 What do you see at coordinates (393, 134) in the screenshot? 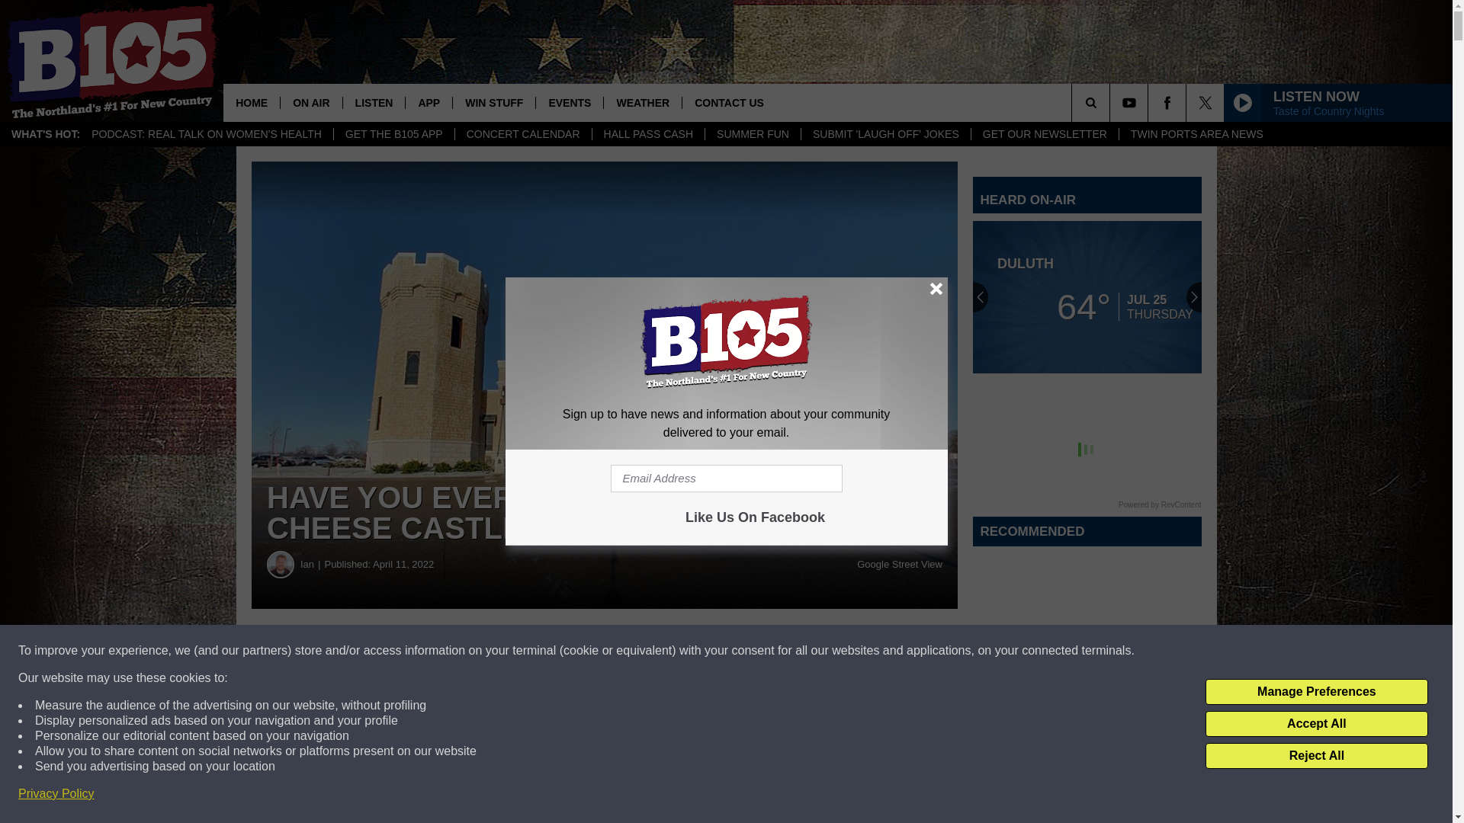
I see `GET THE B105 APP` at bounding box center [393, 134].